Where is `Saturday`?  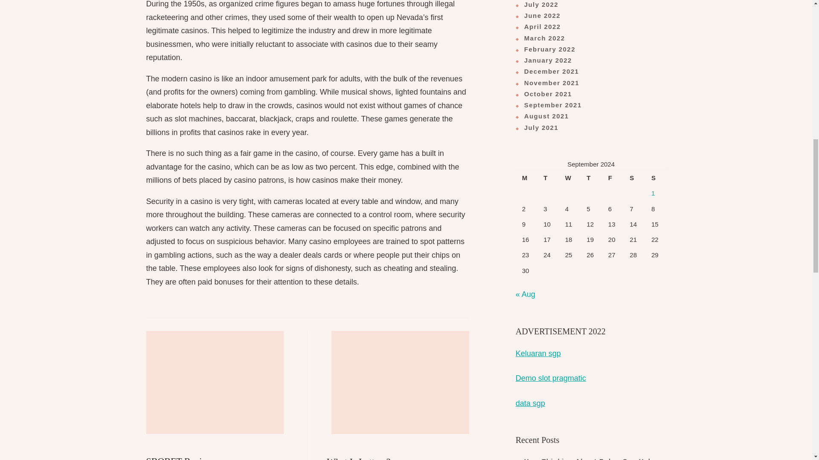 Saturday is located at coordinates (634, 178).